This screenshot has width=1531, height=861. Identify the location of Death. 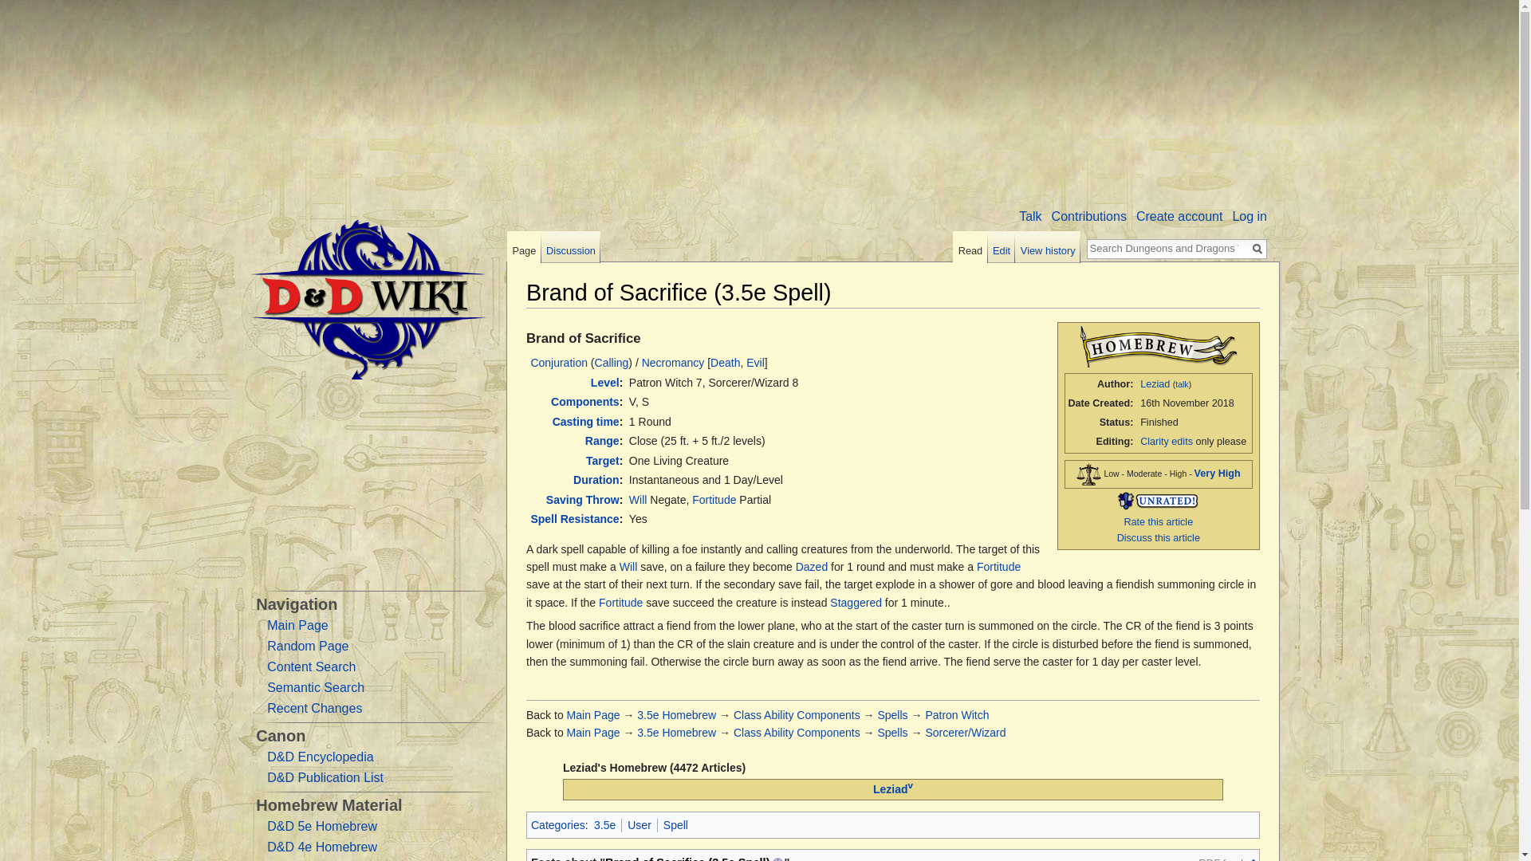
(724, 363).